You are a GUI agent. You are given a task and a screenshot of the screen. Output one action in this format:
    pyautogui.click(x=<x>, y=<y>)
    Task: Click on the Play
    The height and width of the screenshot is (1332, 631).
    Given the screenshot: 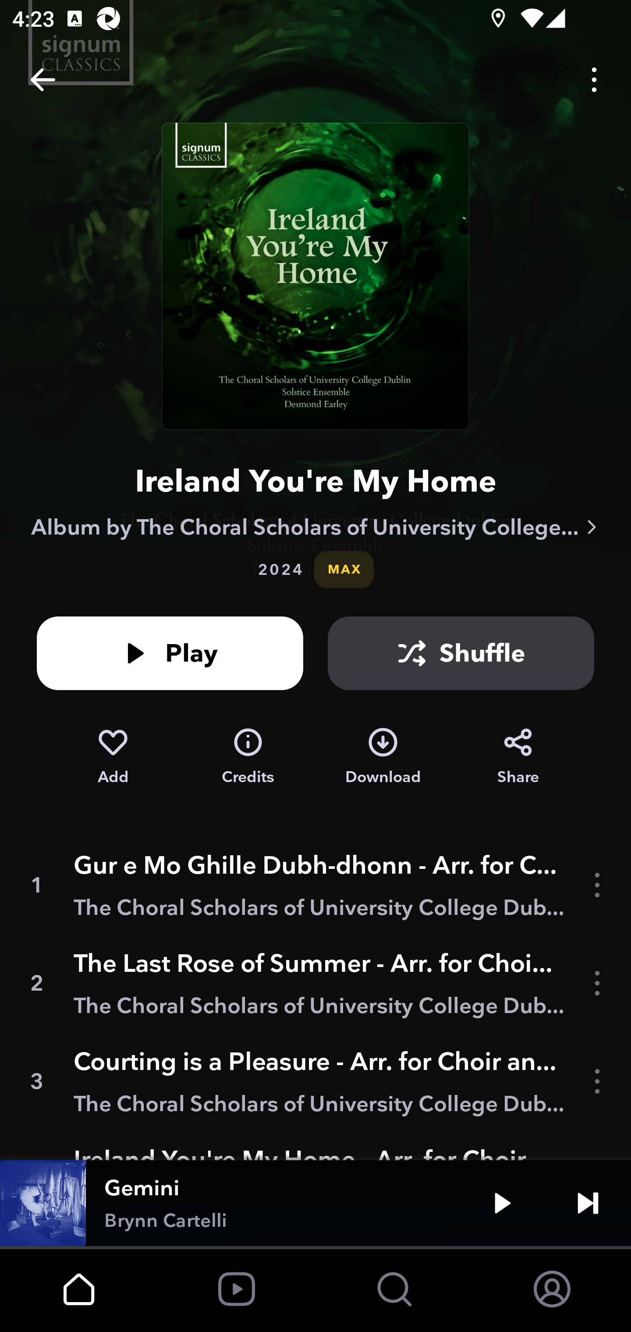 What is the action you would take?
    pyautogui.click(x=502, y=1203)
    